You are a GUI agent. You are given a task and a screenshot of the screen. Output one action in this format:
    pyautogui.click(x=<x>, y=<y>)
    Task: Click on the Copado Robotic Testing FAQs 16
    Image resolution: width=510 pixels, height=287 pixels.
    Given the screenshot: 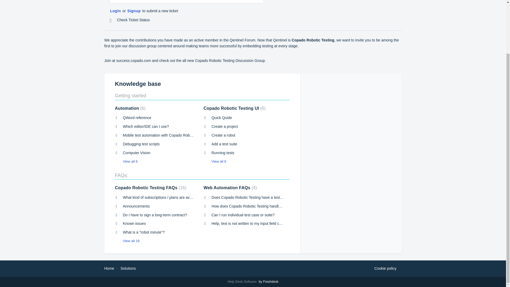 What is the action you would take?
    pyautogui.click(x=150, y=188)
    